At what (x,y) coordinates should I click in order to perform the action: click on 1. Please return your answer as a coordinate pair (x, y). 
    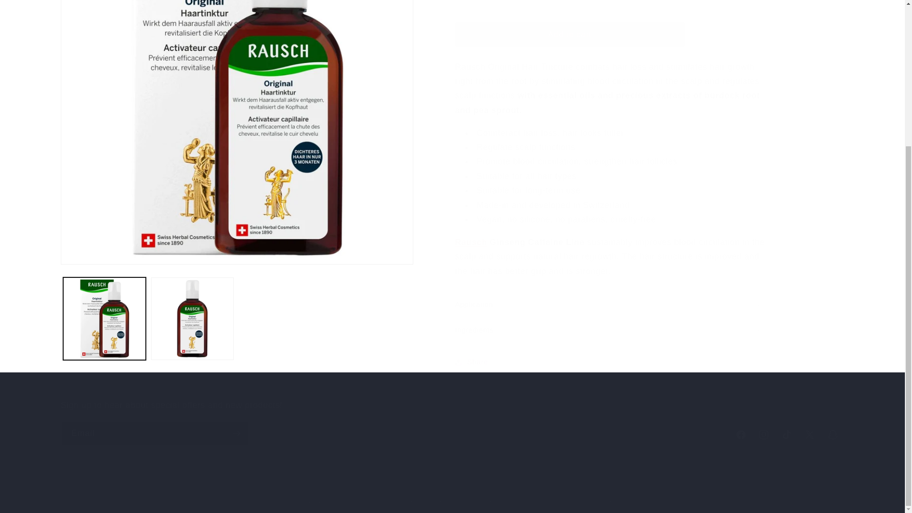
    Looking at the image, I should click on (489, 1).